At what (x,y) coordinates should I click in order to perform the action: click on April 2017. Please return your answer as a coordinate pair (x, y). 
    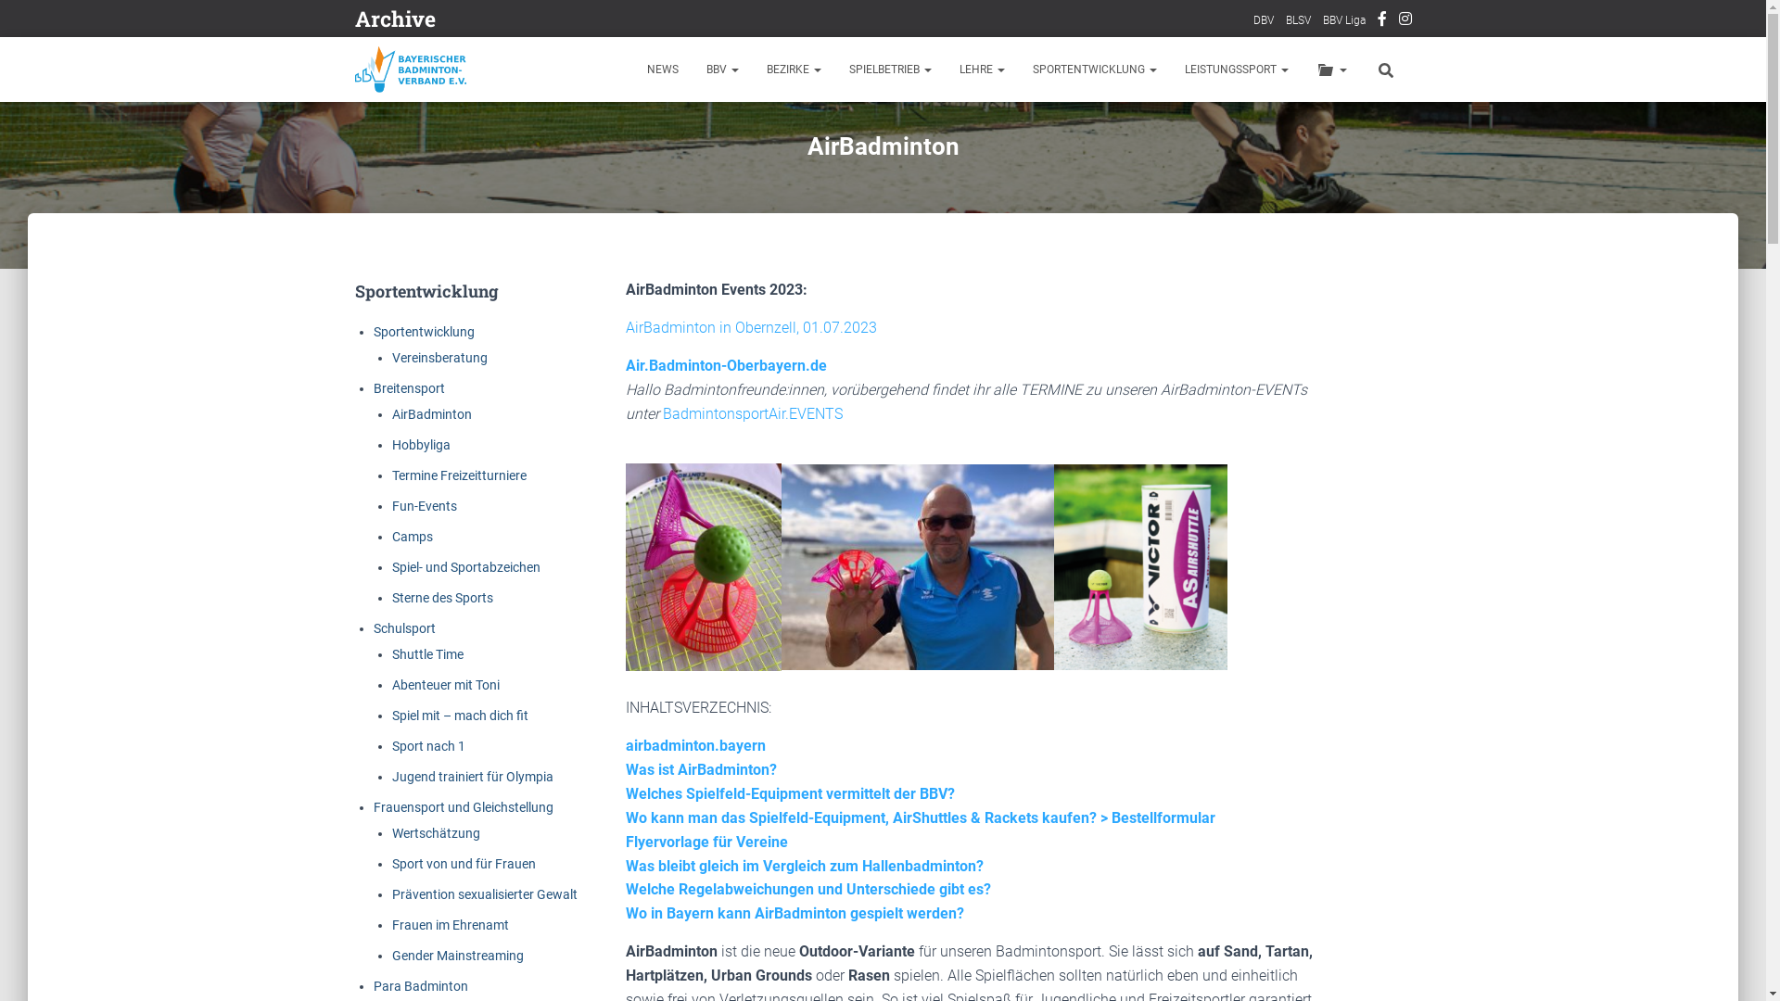
    Looking at the image, I should click on (462, 542).